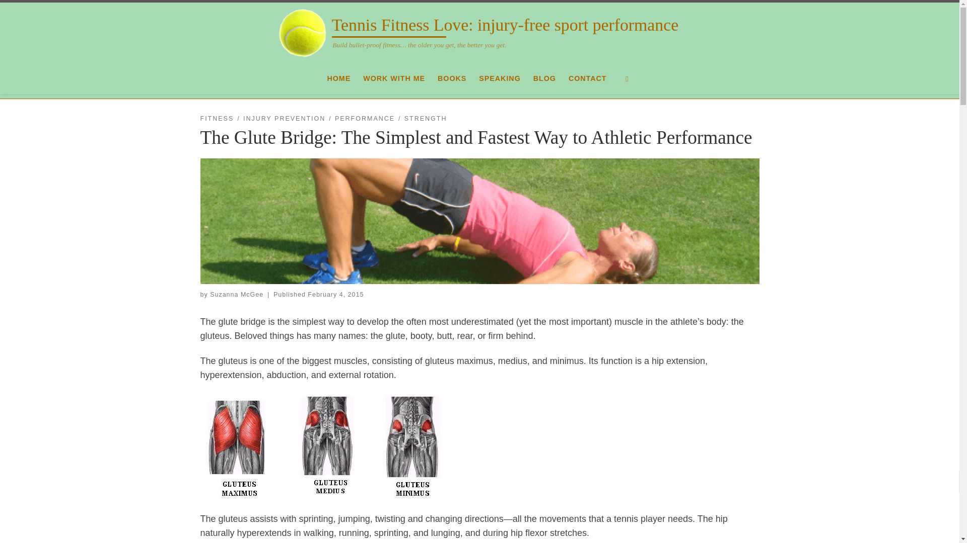  Describe the element at coordinates (425, 119) in the screenshot. I see `STRENGTH` at that location.